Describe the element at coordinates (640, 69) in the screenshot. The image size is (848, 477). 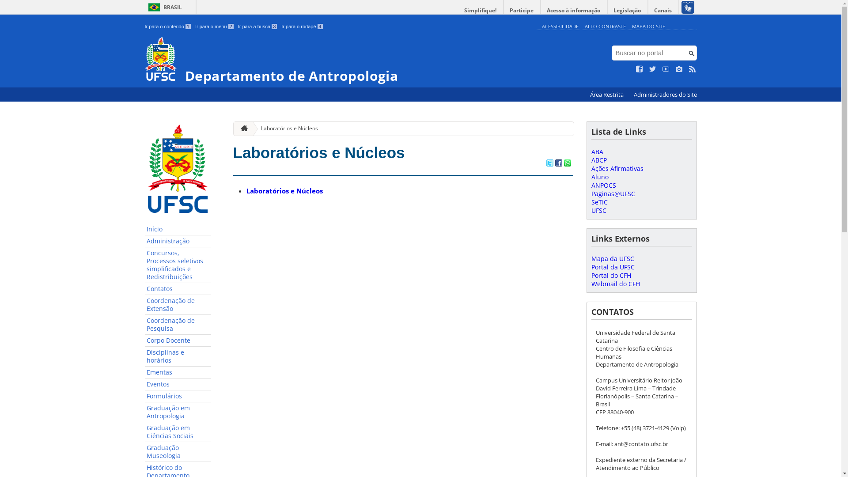
I see `Curta no Facebook` at that location.